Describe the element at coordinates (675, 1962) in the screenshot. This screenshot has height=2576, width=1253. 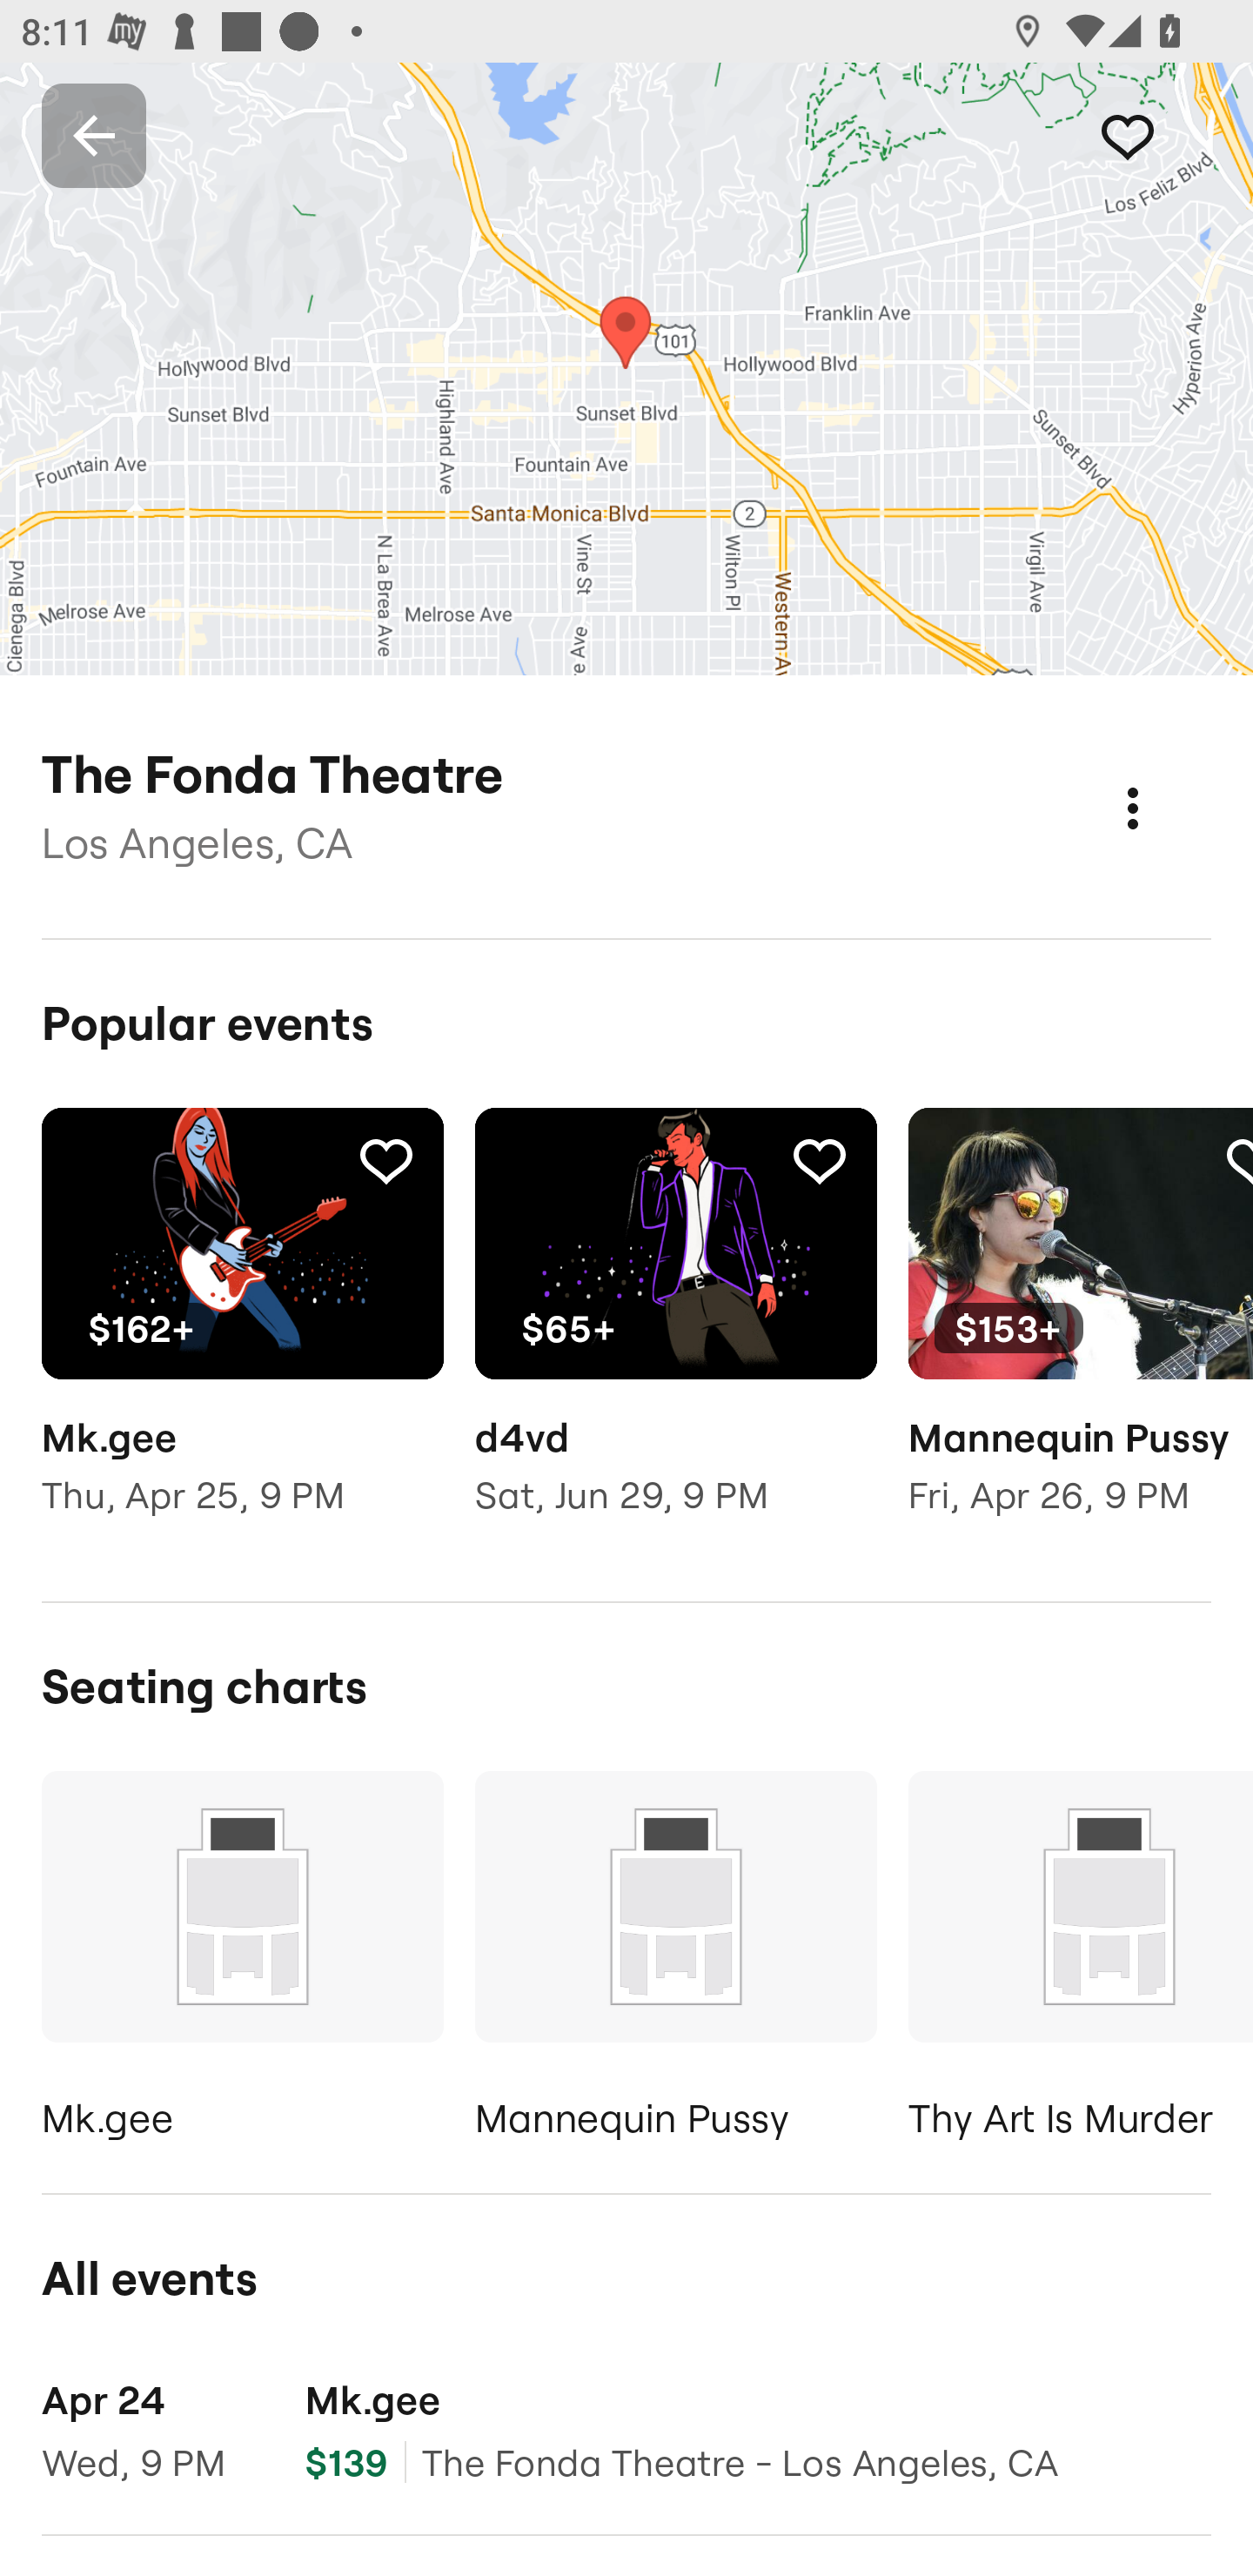
I see `Mannequin Pussy` at that location.